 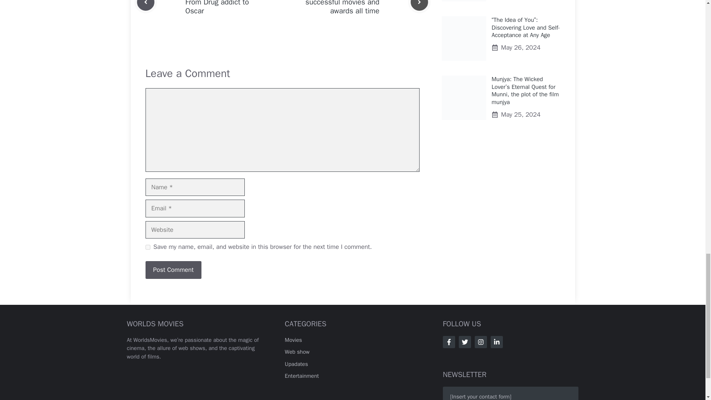 What do you see at coordinates (147, 247) in the screenshot?
I see `yes` at bounding box center [147, 247].